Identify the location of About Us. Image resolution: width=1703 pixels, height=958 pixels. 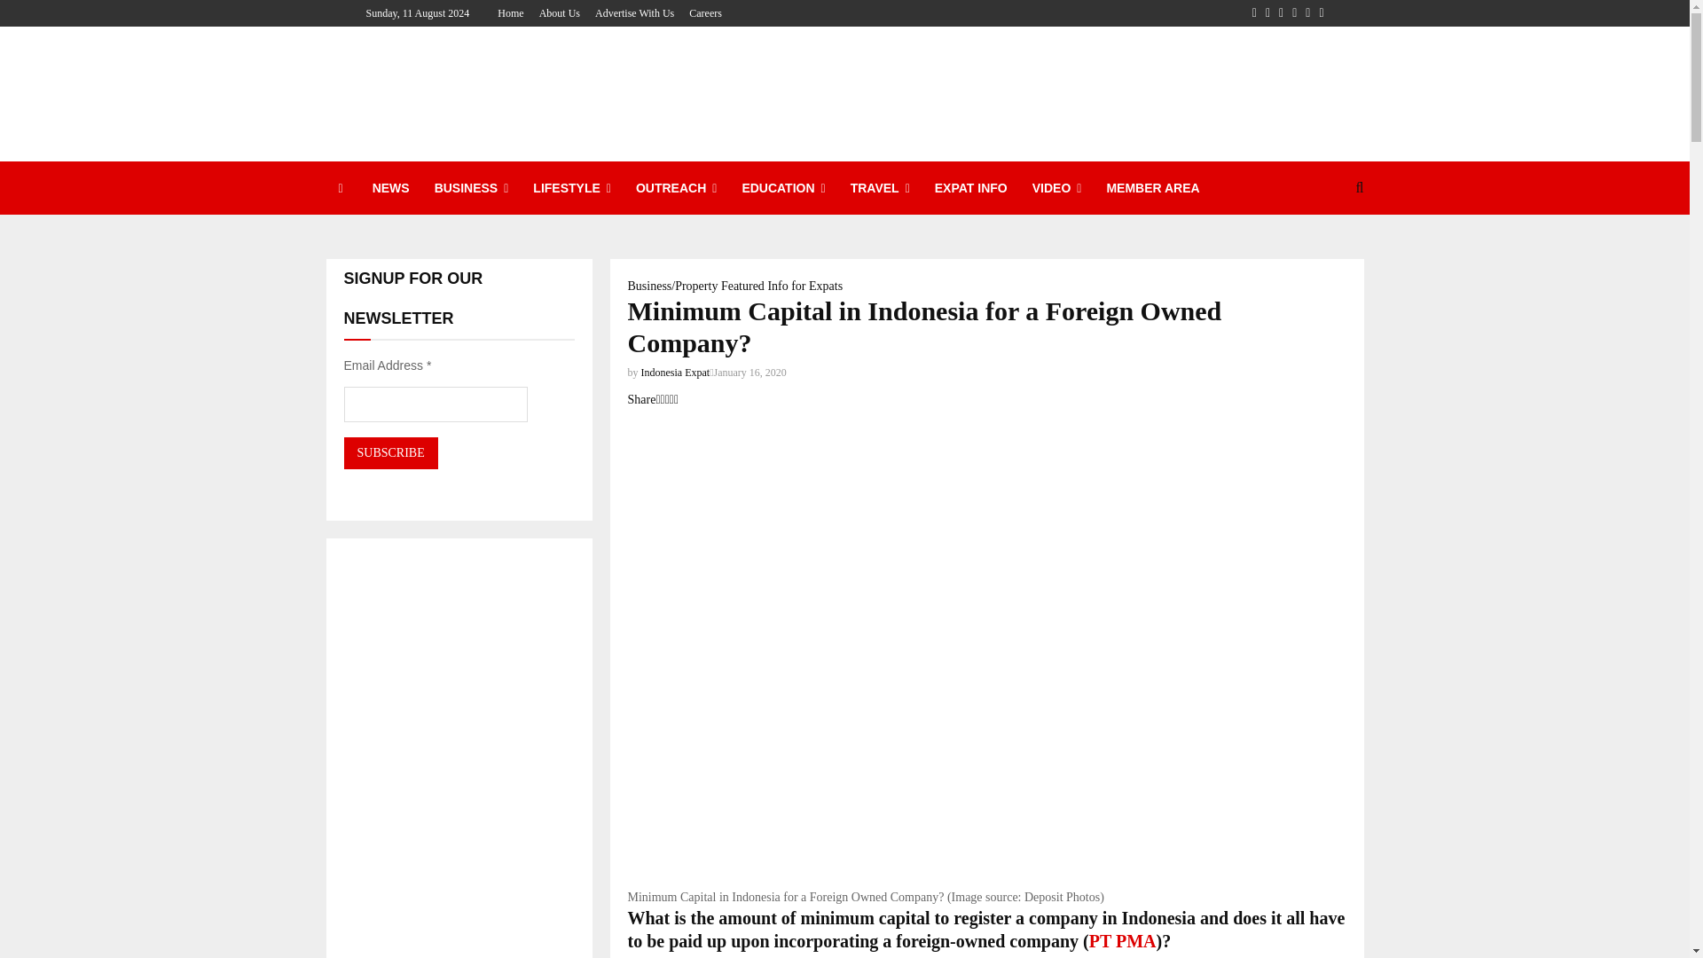
(560, 13).